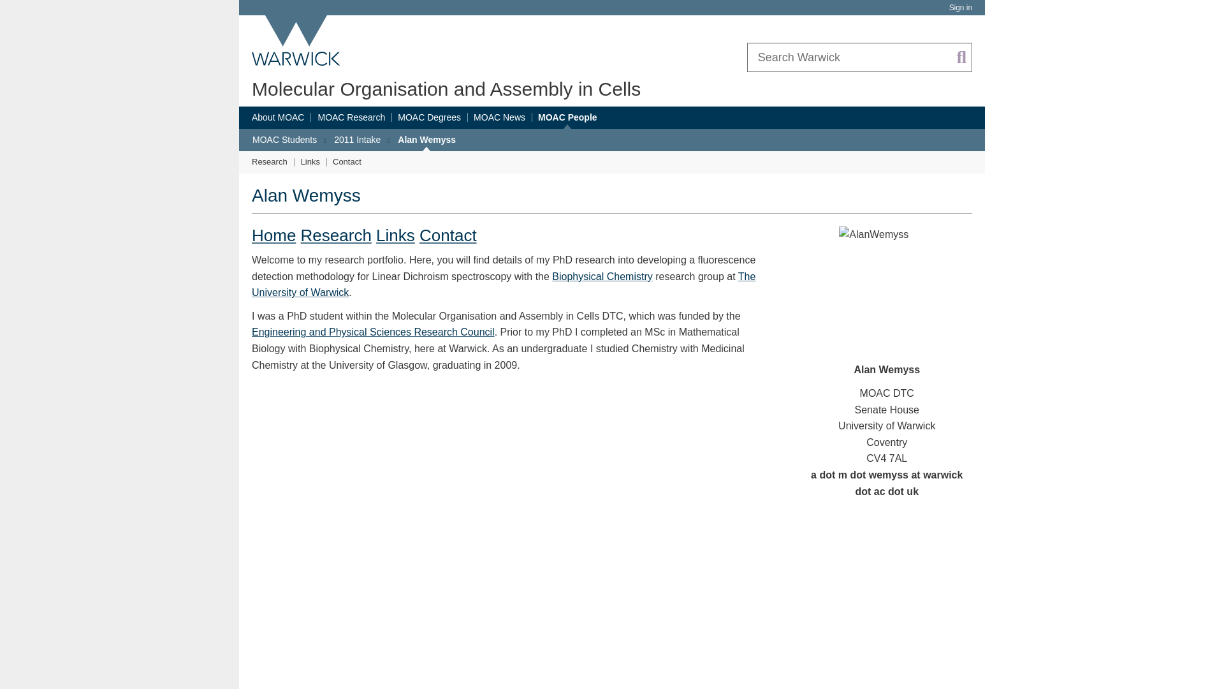 This screenshot has height=689, width=1224. I want to click on MOAC People, so click(567, 117).